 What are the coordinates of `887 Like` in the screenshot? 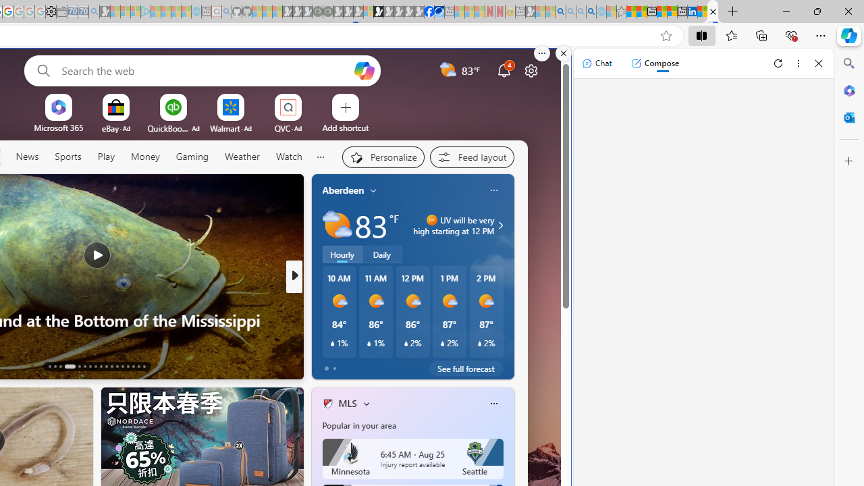 It's located at (331, 365).